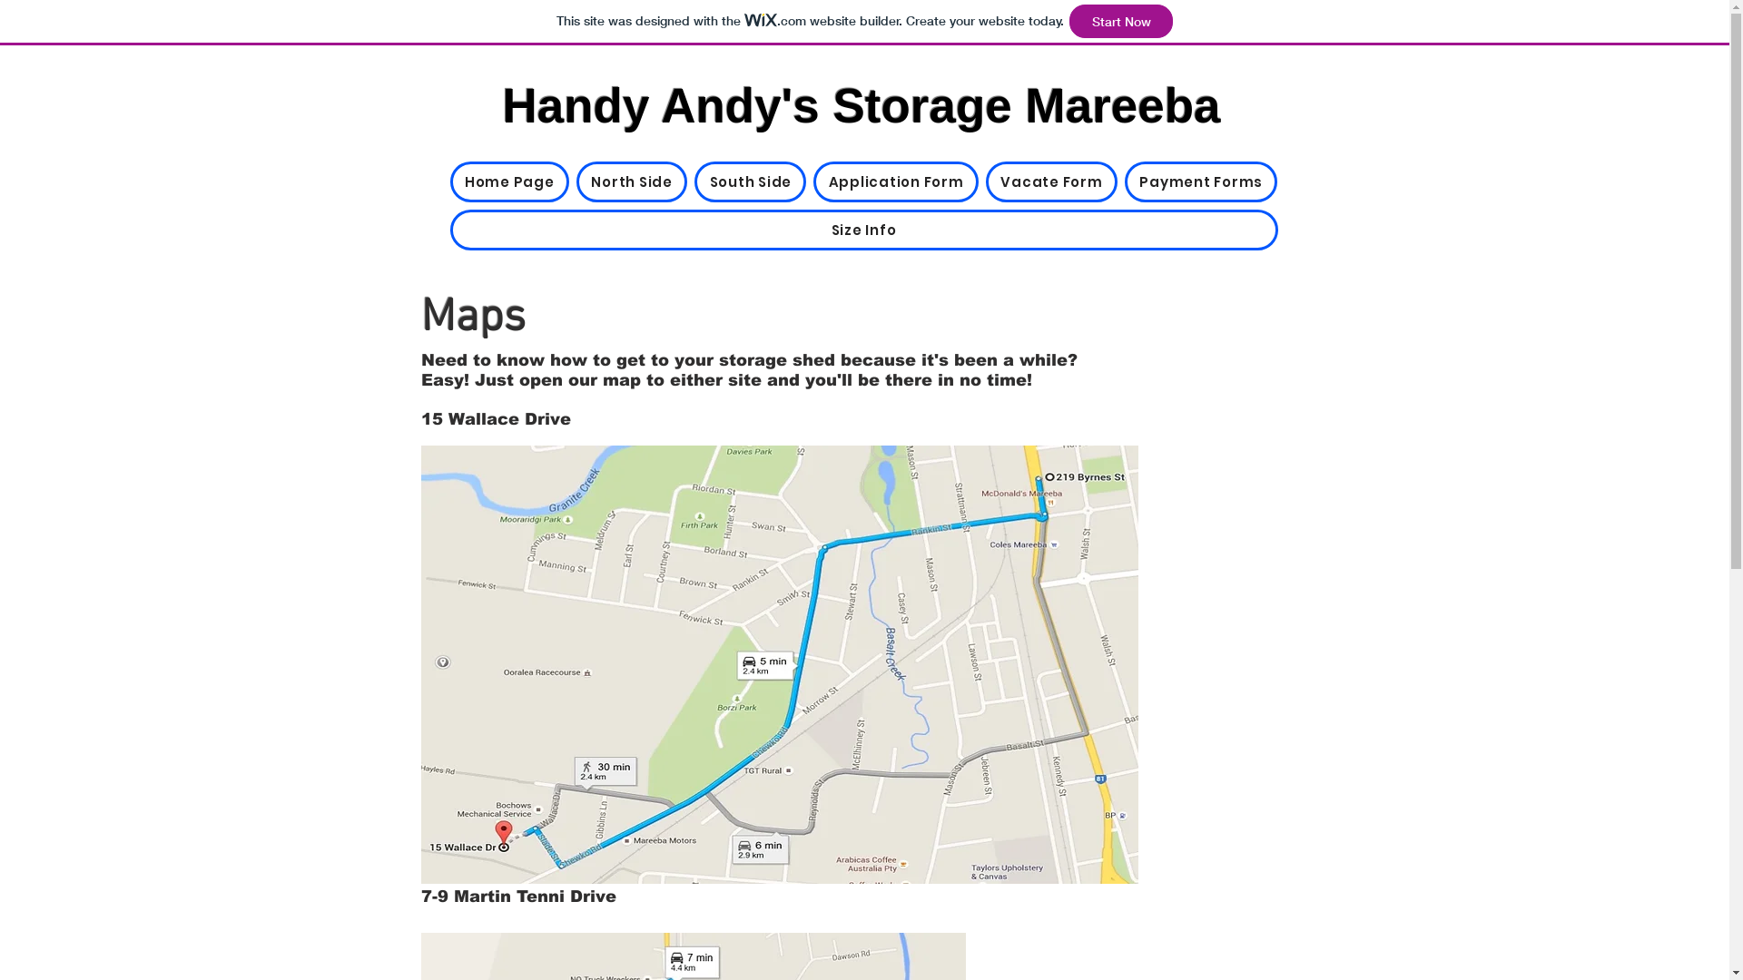  What do you see at coordinates (1051, 181) in the screenshot?
I see `Vacate Form` at bounding box center [1051, 181].